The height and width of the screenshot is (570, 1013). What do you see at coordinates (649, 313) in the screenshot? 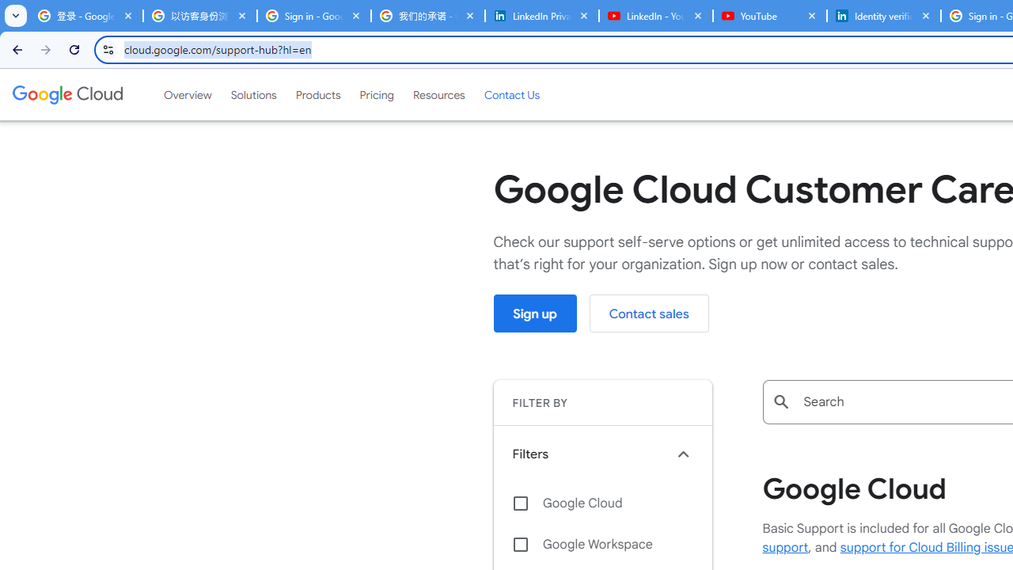
I see `Contact sales` at bounding box center [649, 313].